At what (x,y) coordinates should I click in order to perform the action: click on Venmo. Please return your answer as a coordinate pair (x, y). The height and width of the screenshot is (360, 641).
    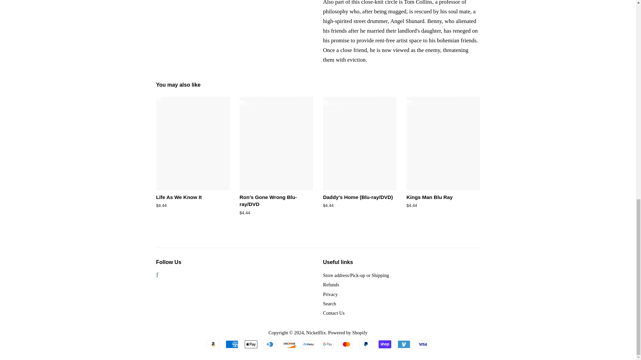
    Looking at the image, I should click on (404, 344).